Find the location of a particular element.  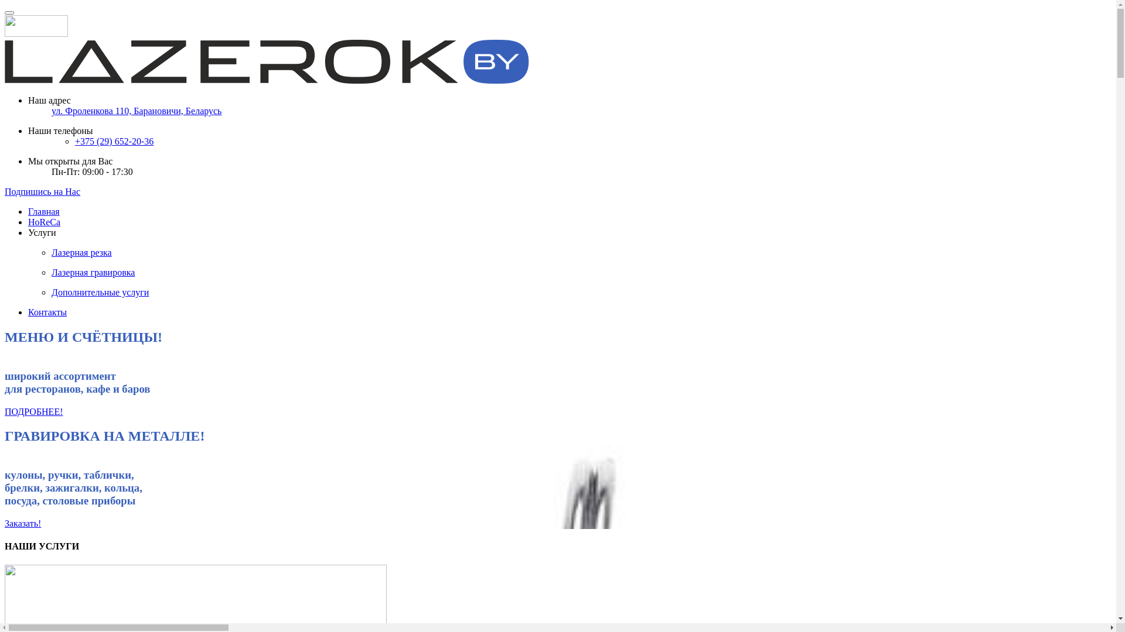

HoReCa is located at coordinates (45, 222).